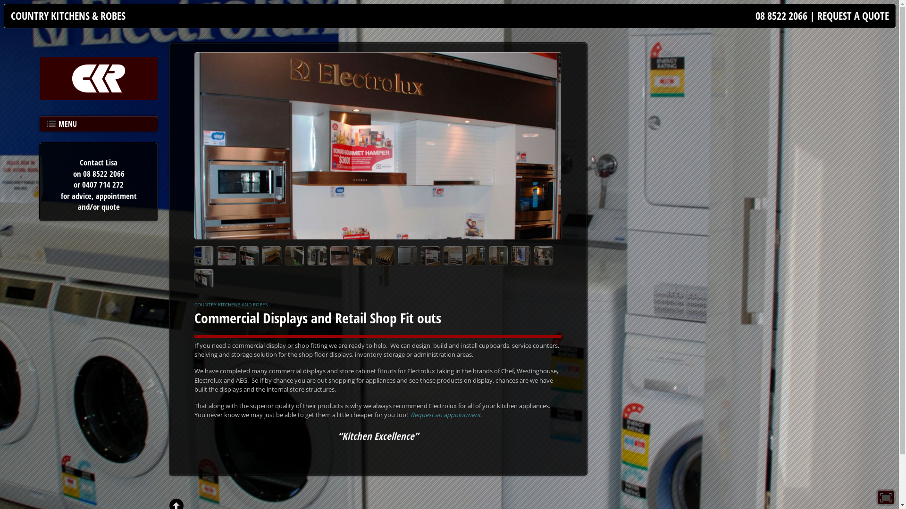 The image size is (906, 509). Describe the element at coordinates (318, 318) in the screenshot. I see `Commercial Displays and Retail Shop Fit outs` at that location.